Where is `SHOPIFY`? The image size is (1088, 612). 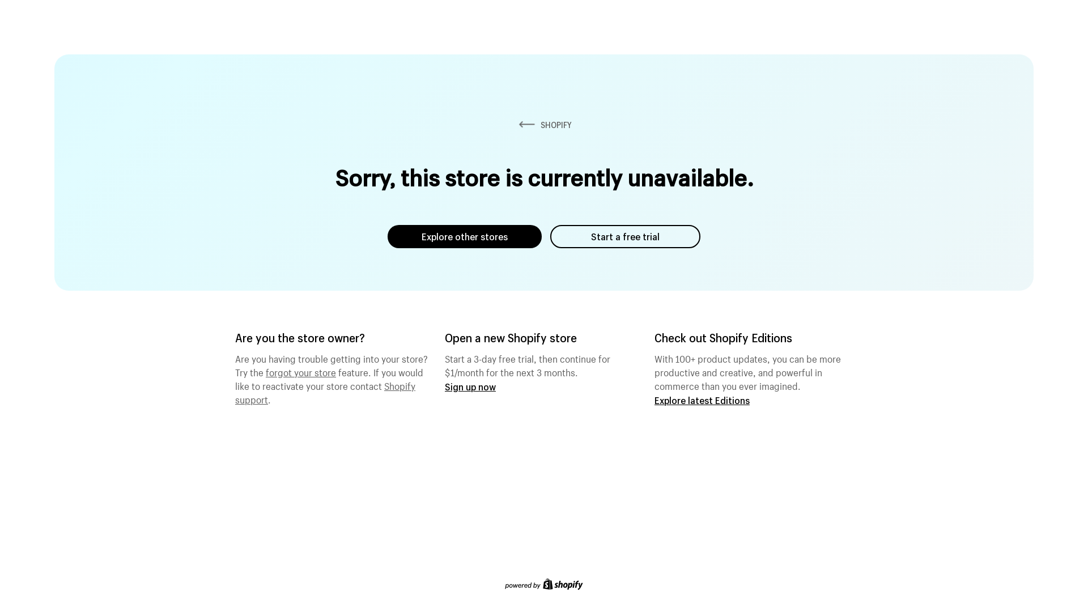 SHOPIFY is located at coordinates (544, 125).